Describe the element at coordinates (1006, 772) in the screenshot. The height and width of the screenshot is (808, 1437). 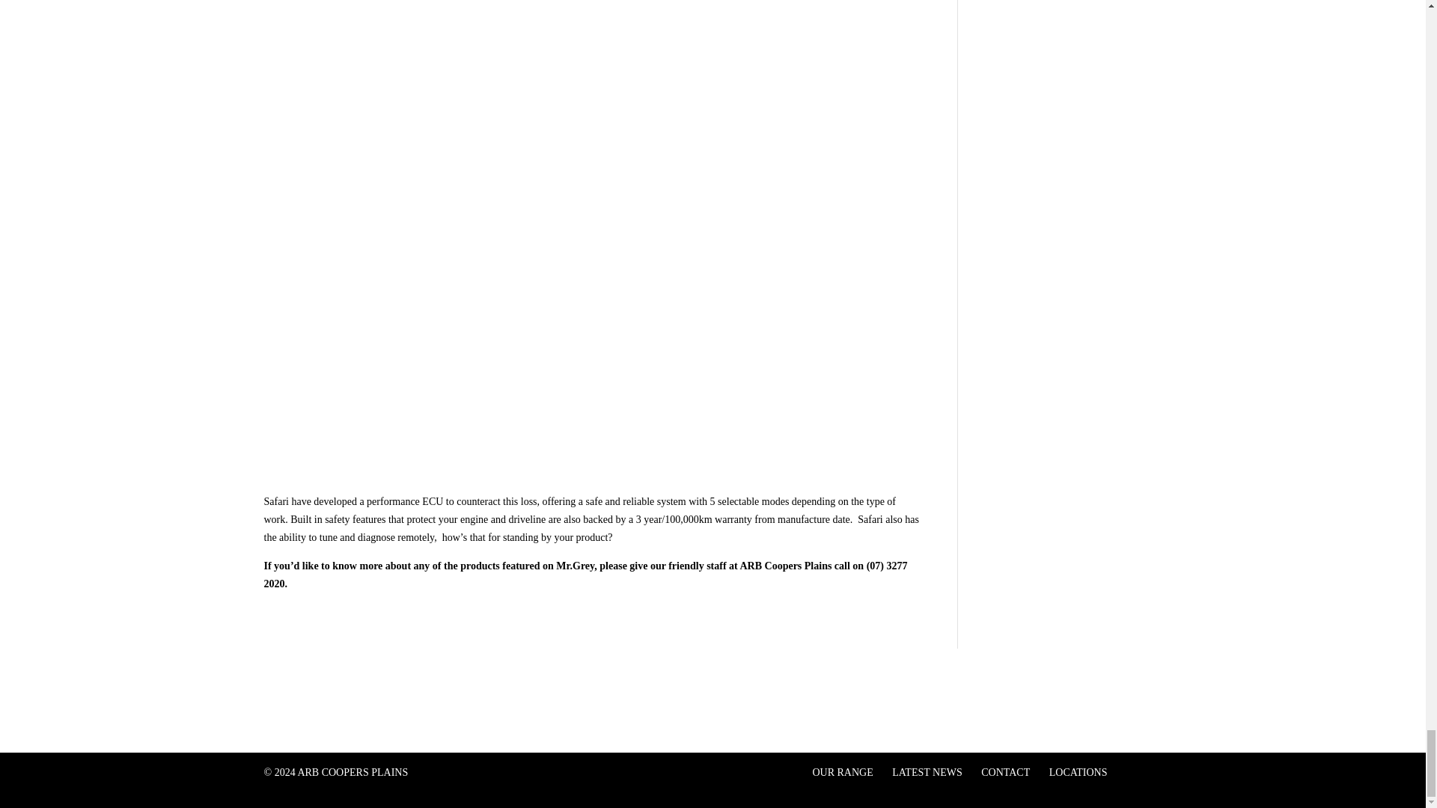
I see `CONTACT` at that location.